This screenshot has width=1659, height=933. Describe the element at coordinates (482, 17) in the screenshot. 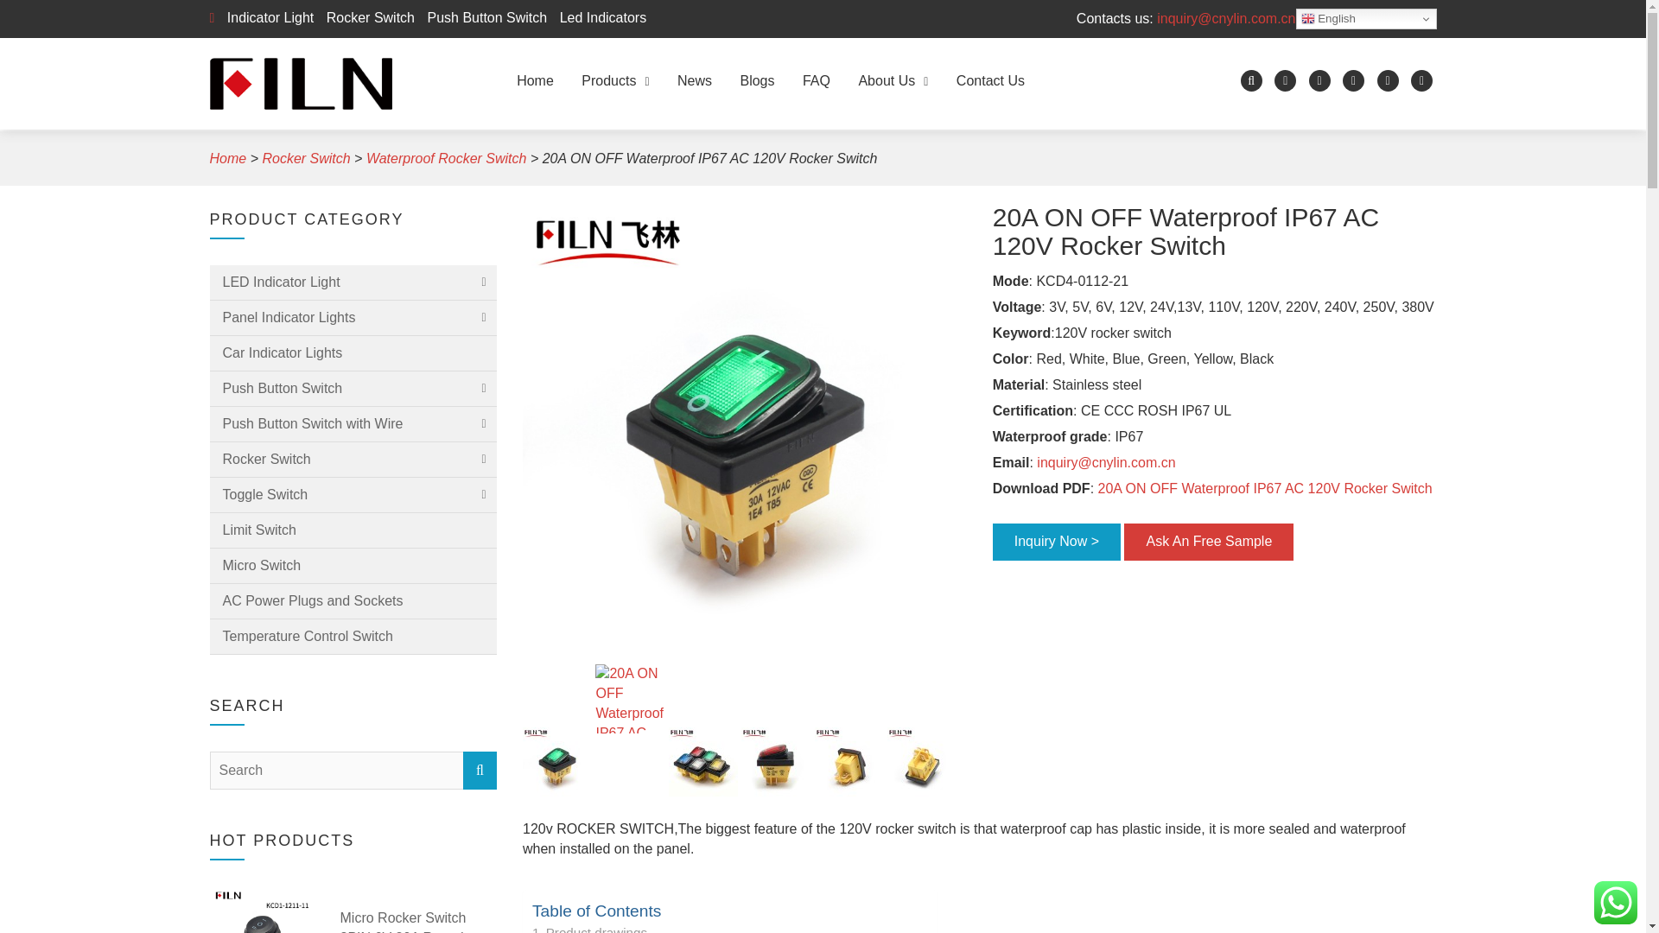

I see `Push Button Switch` at that location.